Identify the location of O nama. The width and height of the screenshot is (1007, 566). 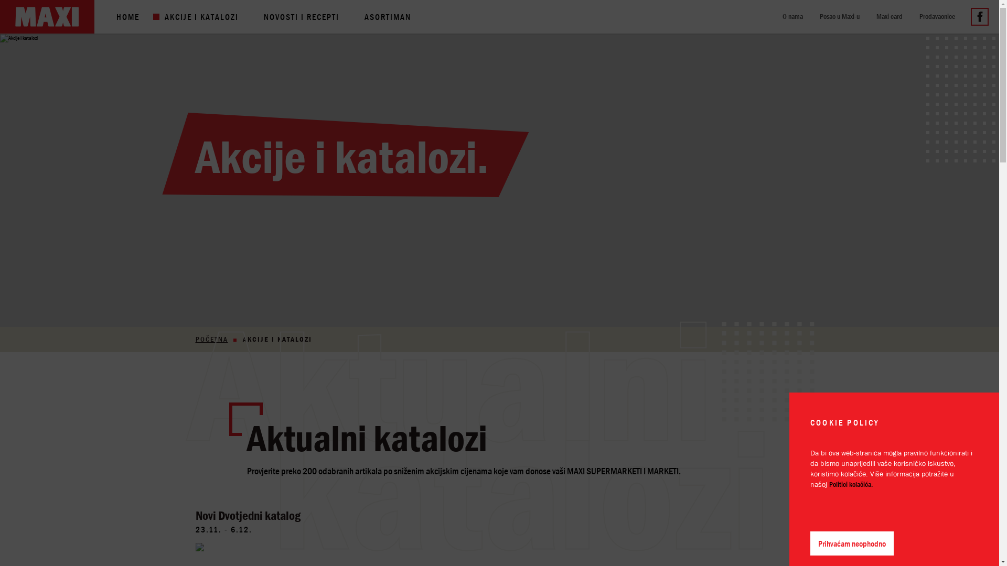
(794, 16).